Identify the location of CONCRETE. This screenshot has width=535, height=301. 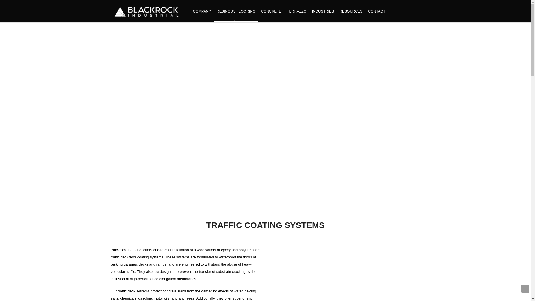
(271, 11).